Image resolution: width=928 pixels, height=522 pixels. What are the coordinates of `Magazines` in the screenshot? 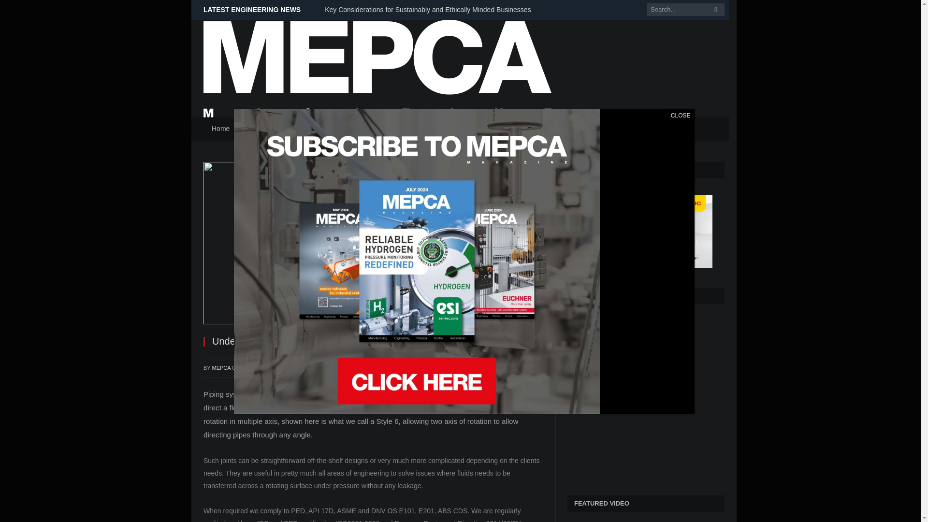 It's located at (304, 130).